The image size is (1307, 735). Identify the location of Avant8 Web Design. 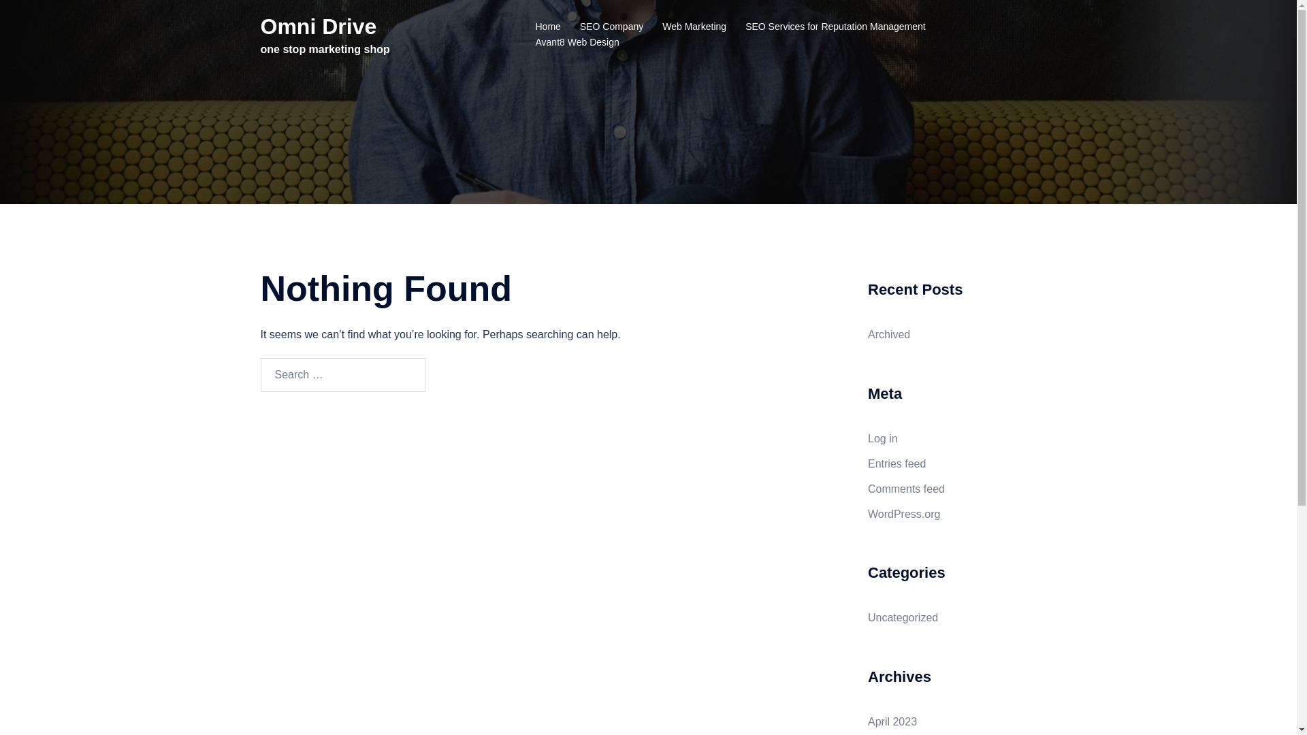
(577, 43).